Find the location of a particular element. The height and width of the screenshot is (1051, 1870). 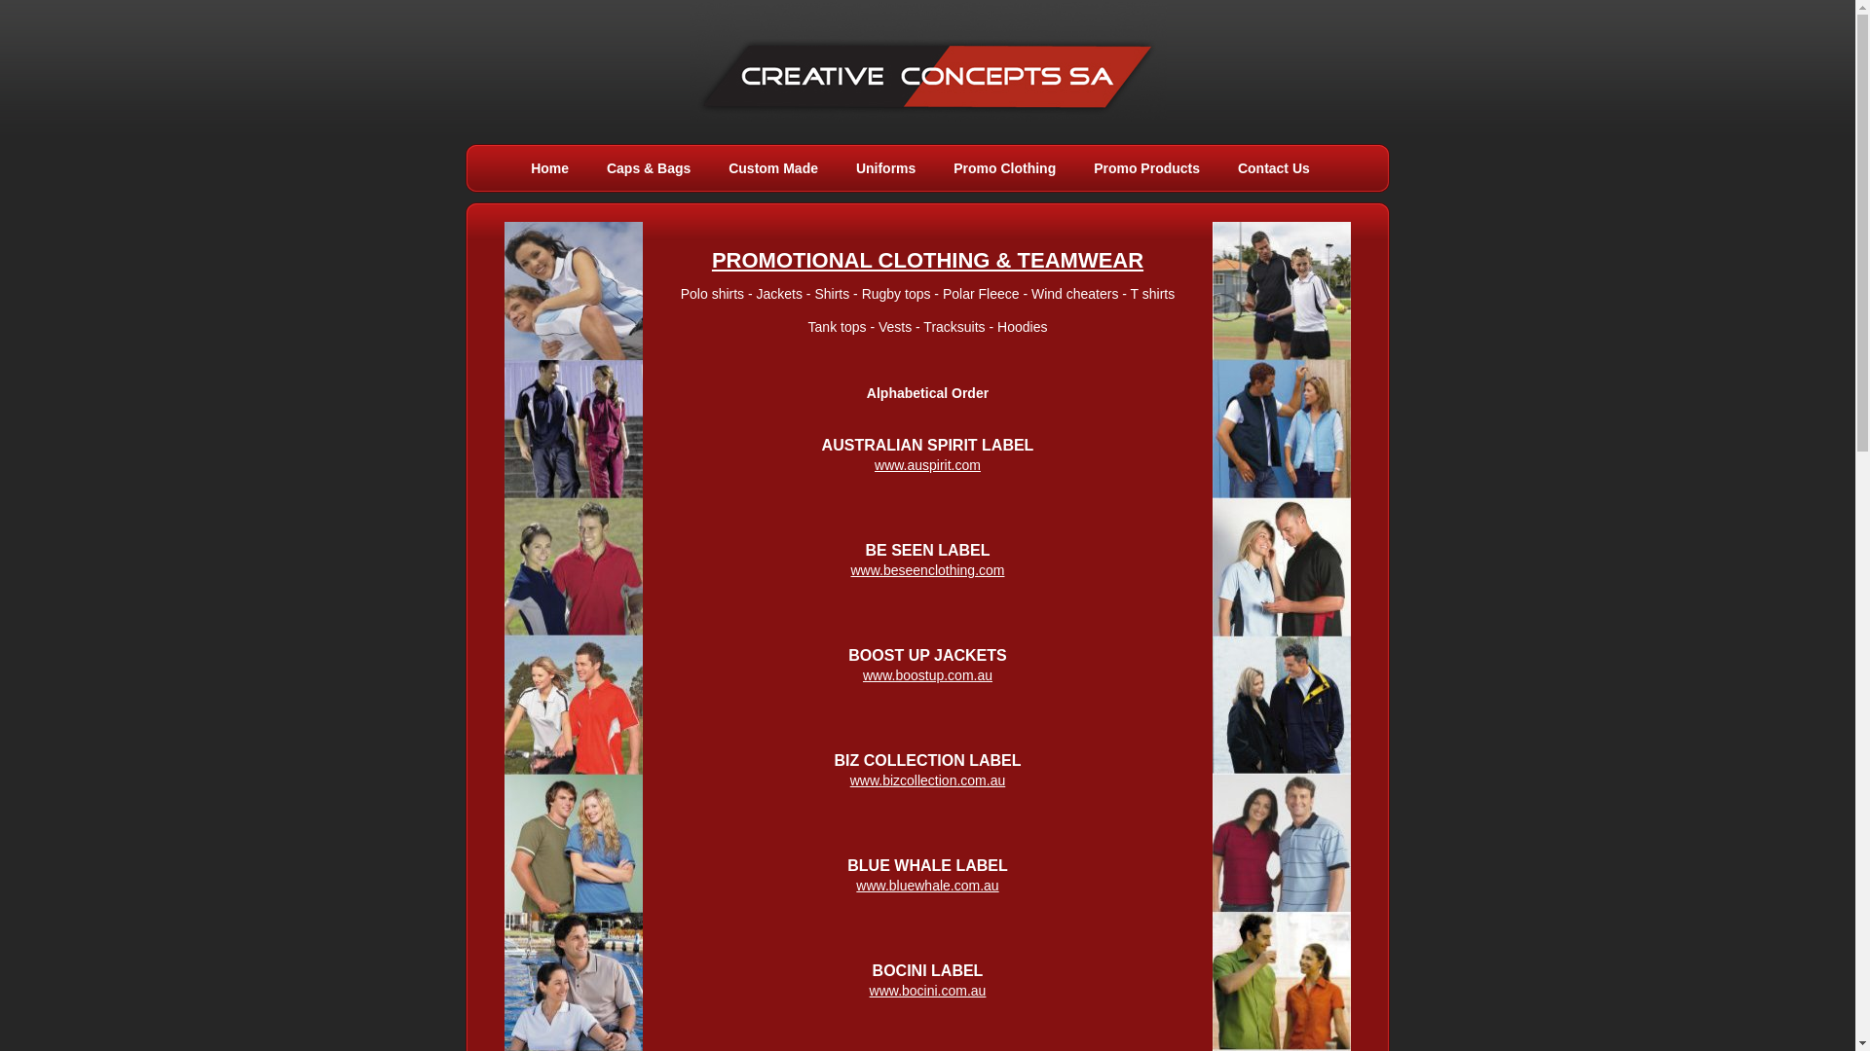

www.bocini.com.au is located at coordinates (928, 991).